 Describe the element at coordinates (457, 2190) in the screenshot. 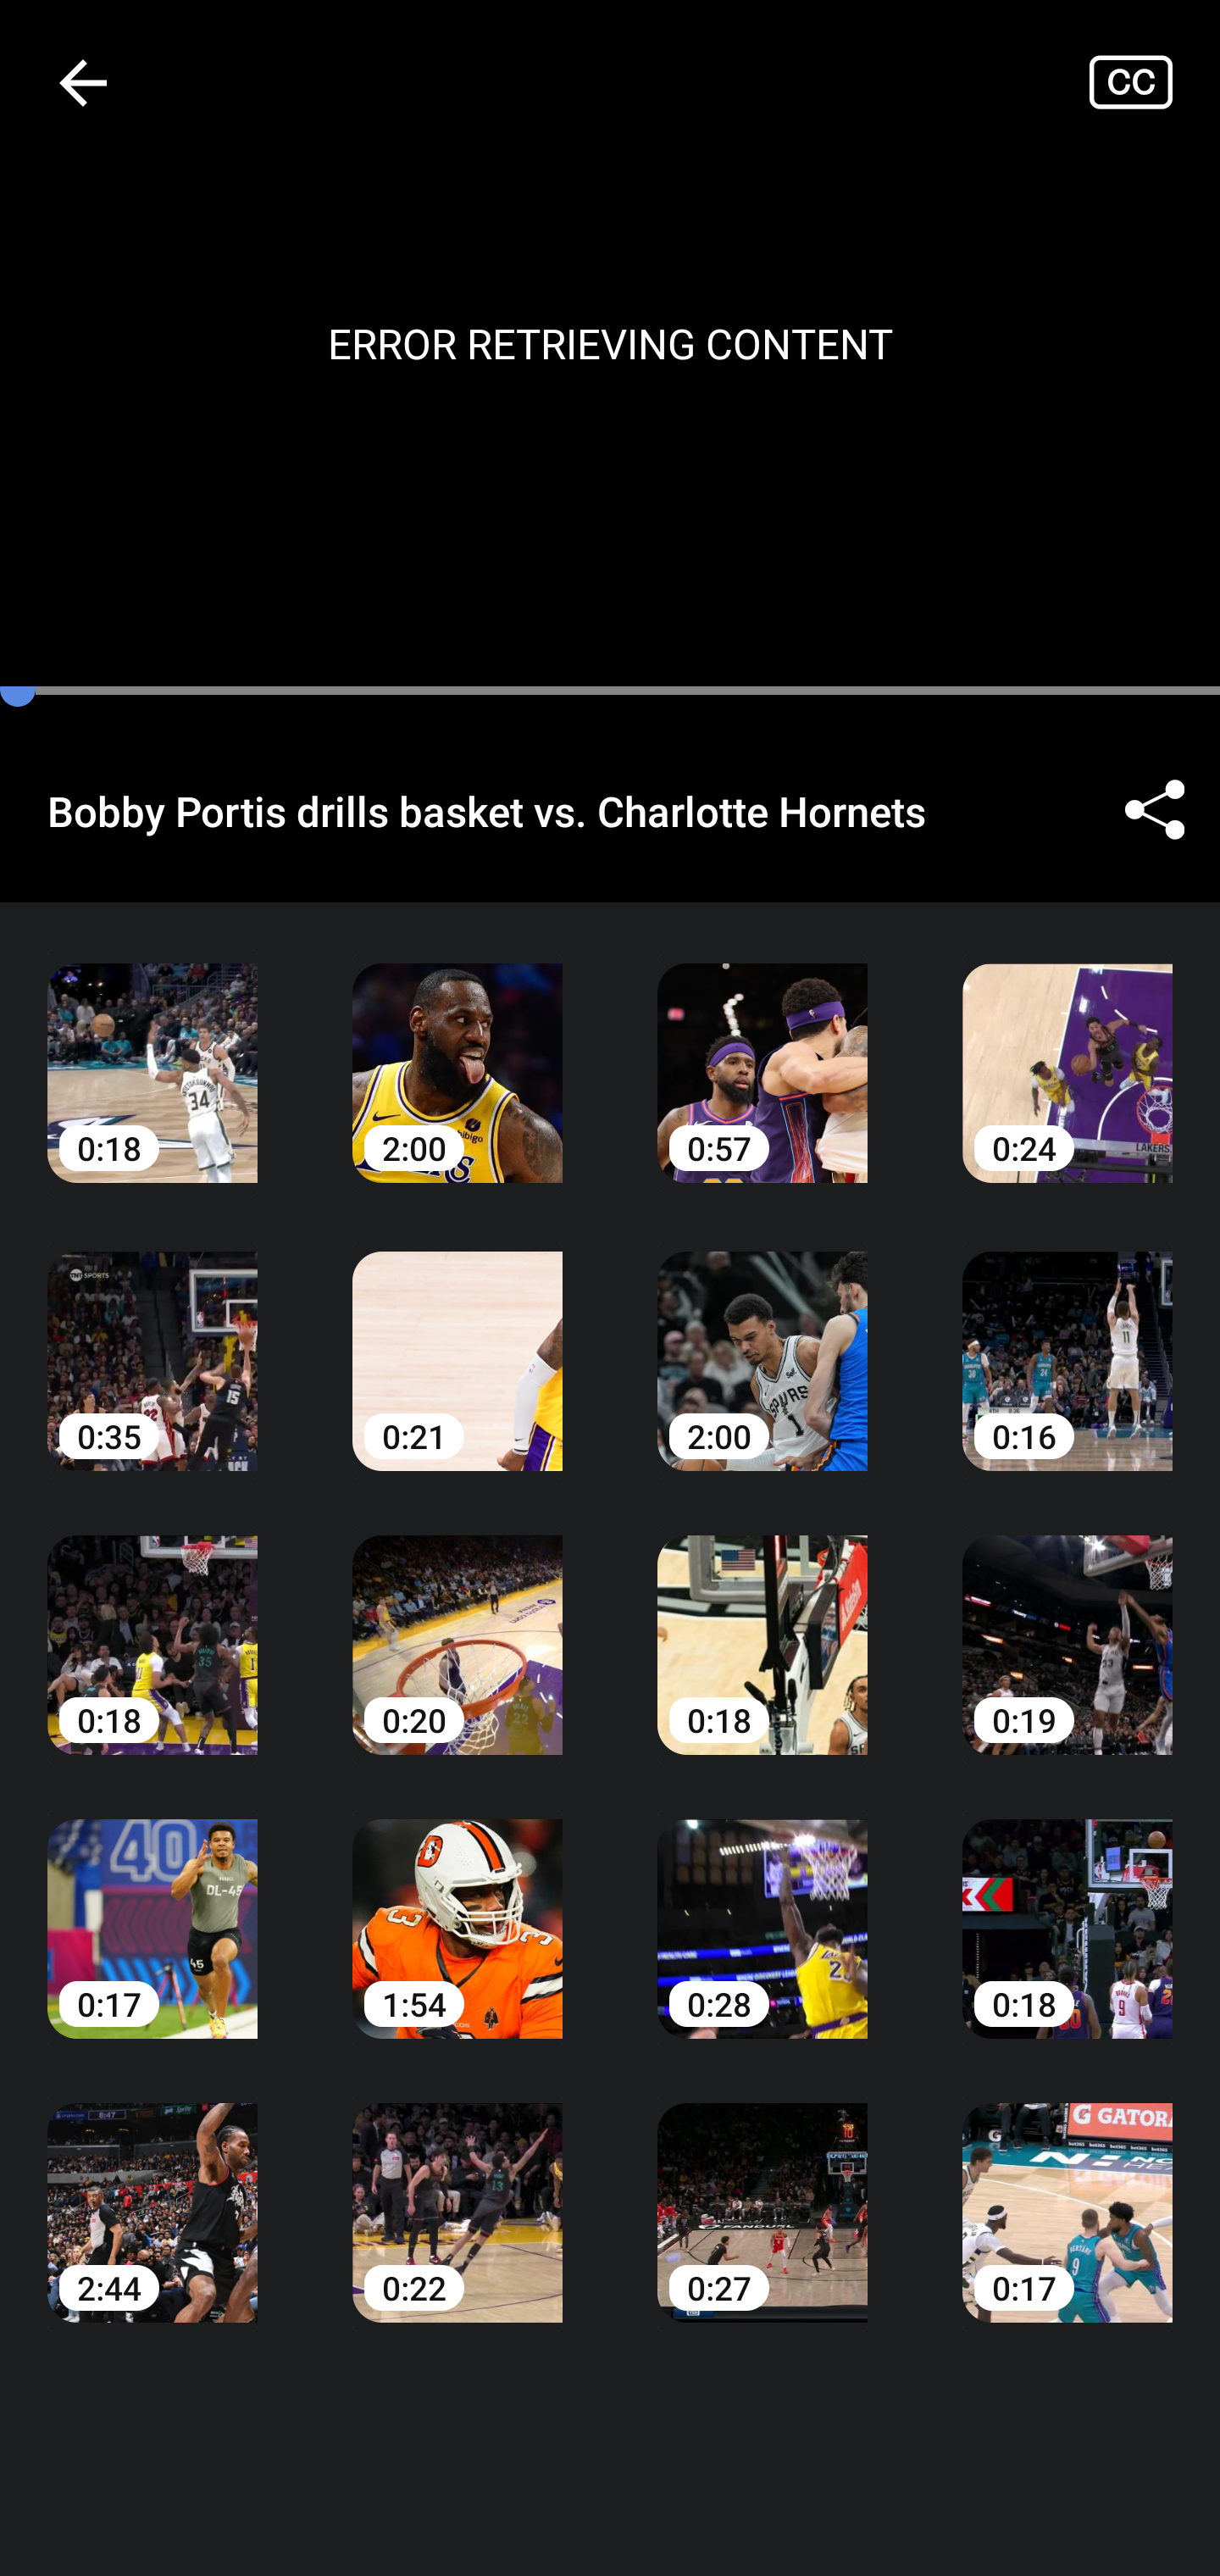

I see `0:22` at that location.